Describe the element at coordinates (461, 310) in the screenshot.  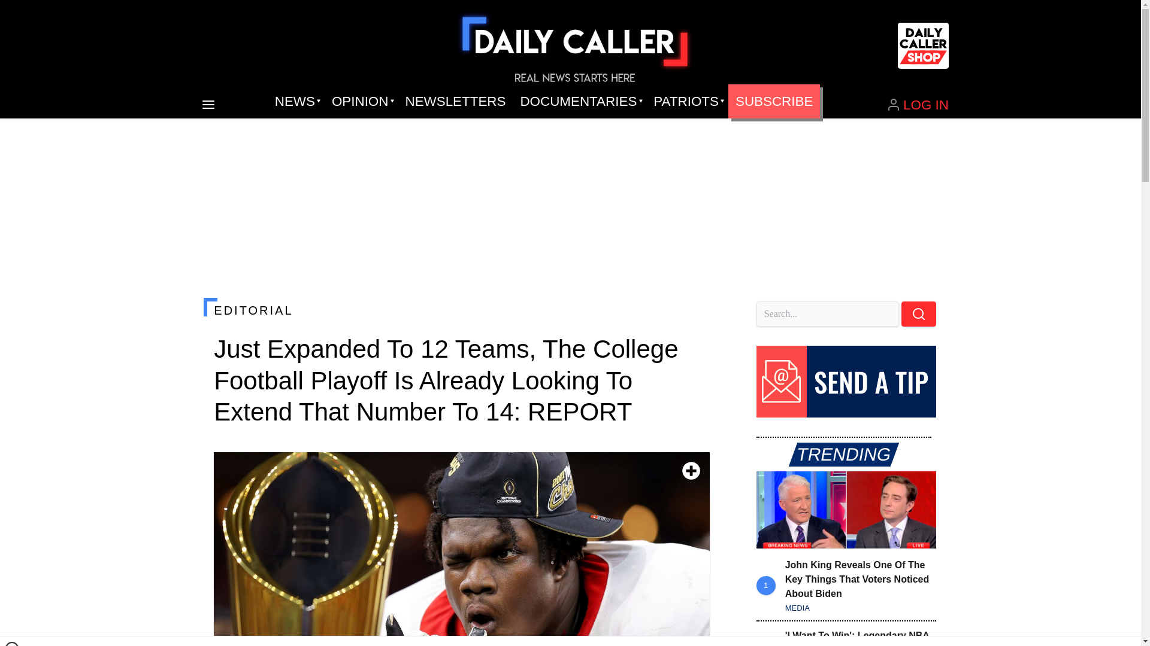
I see `EDITORIAL` at that location.